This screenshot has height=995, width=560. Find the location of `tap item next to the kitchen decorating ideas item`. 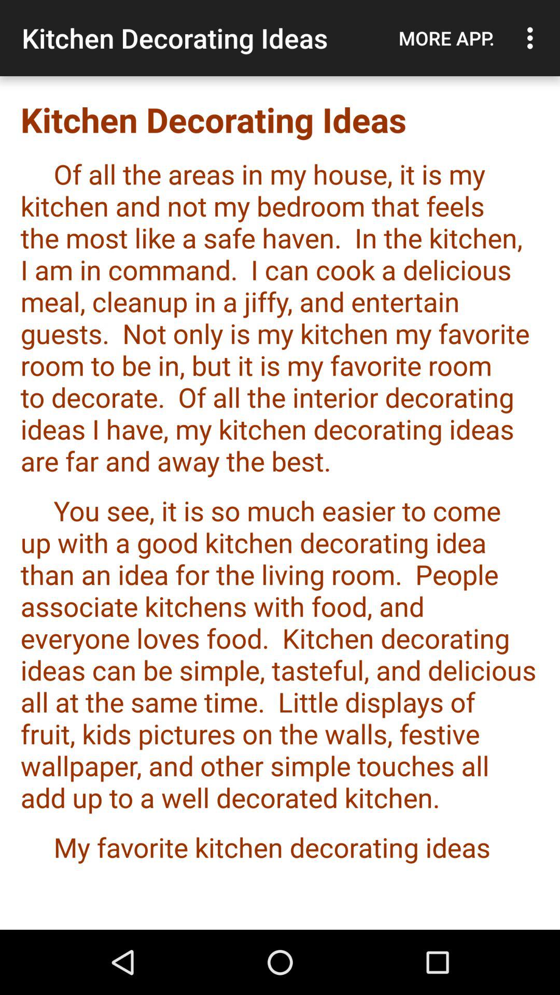

tap item next to the kitchen decorating ideas item is located at coordinates (446, 38).